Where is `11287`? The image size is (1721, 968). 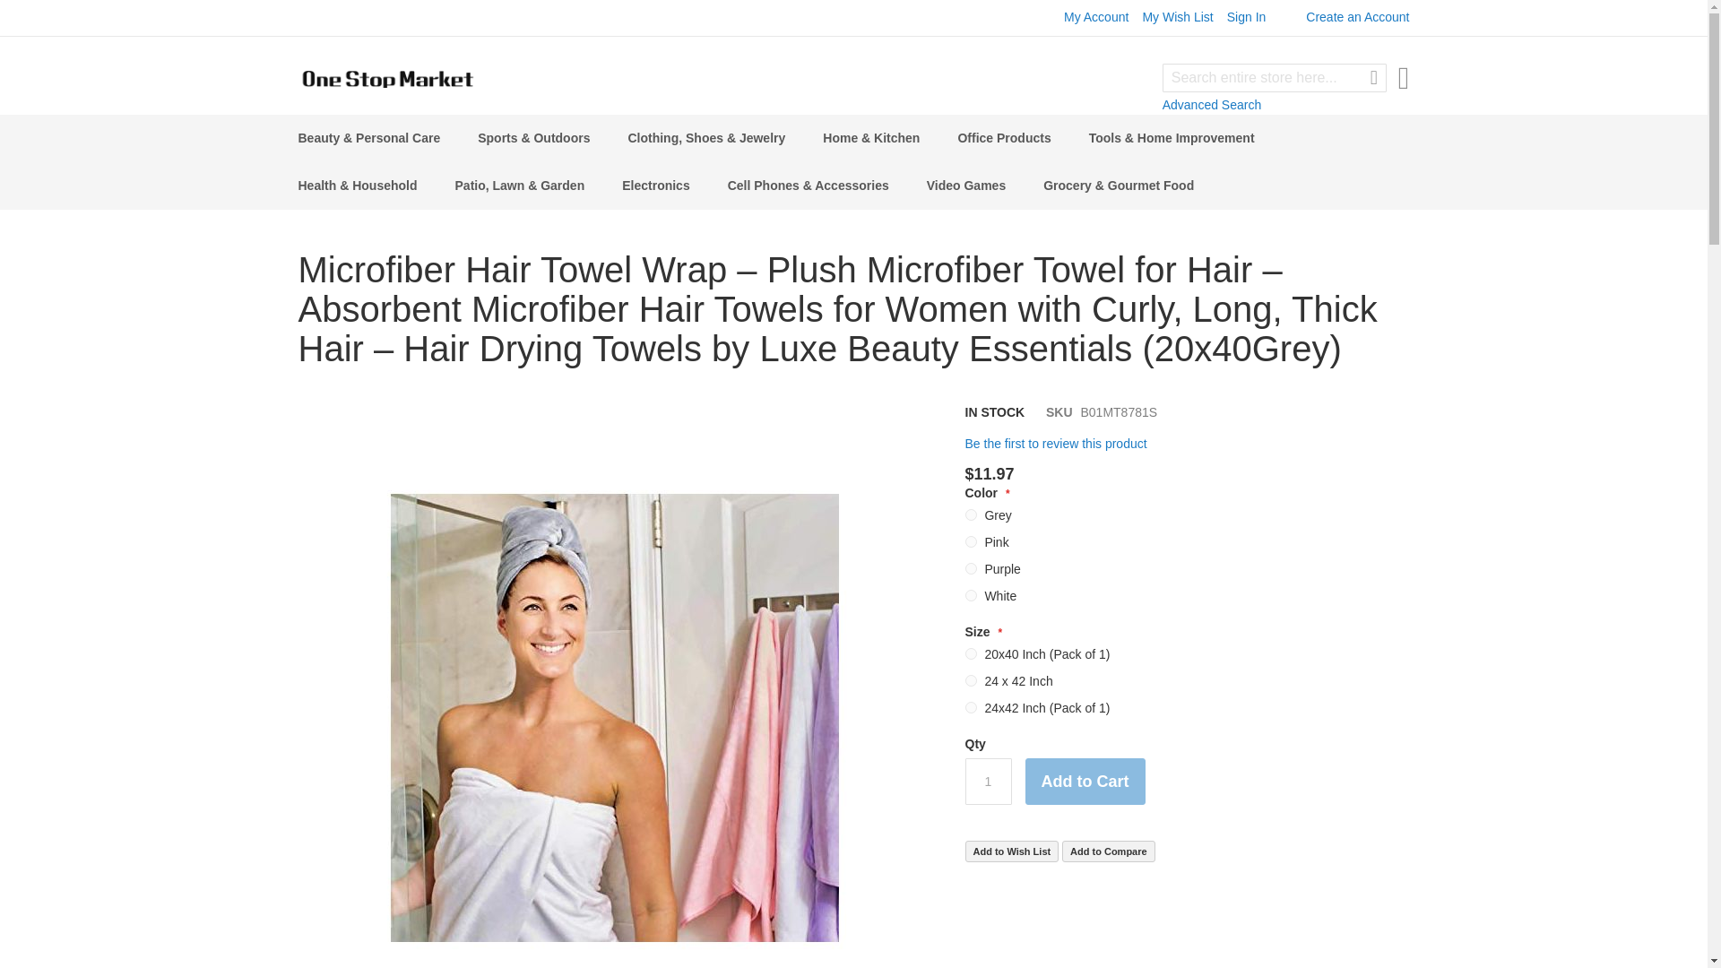
11287 is located at coordinates (970, 541).